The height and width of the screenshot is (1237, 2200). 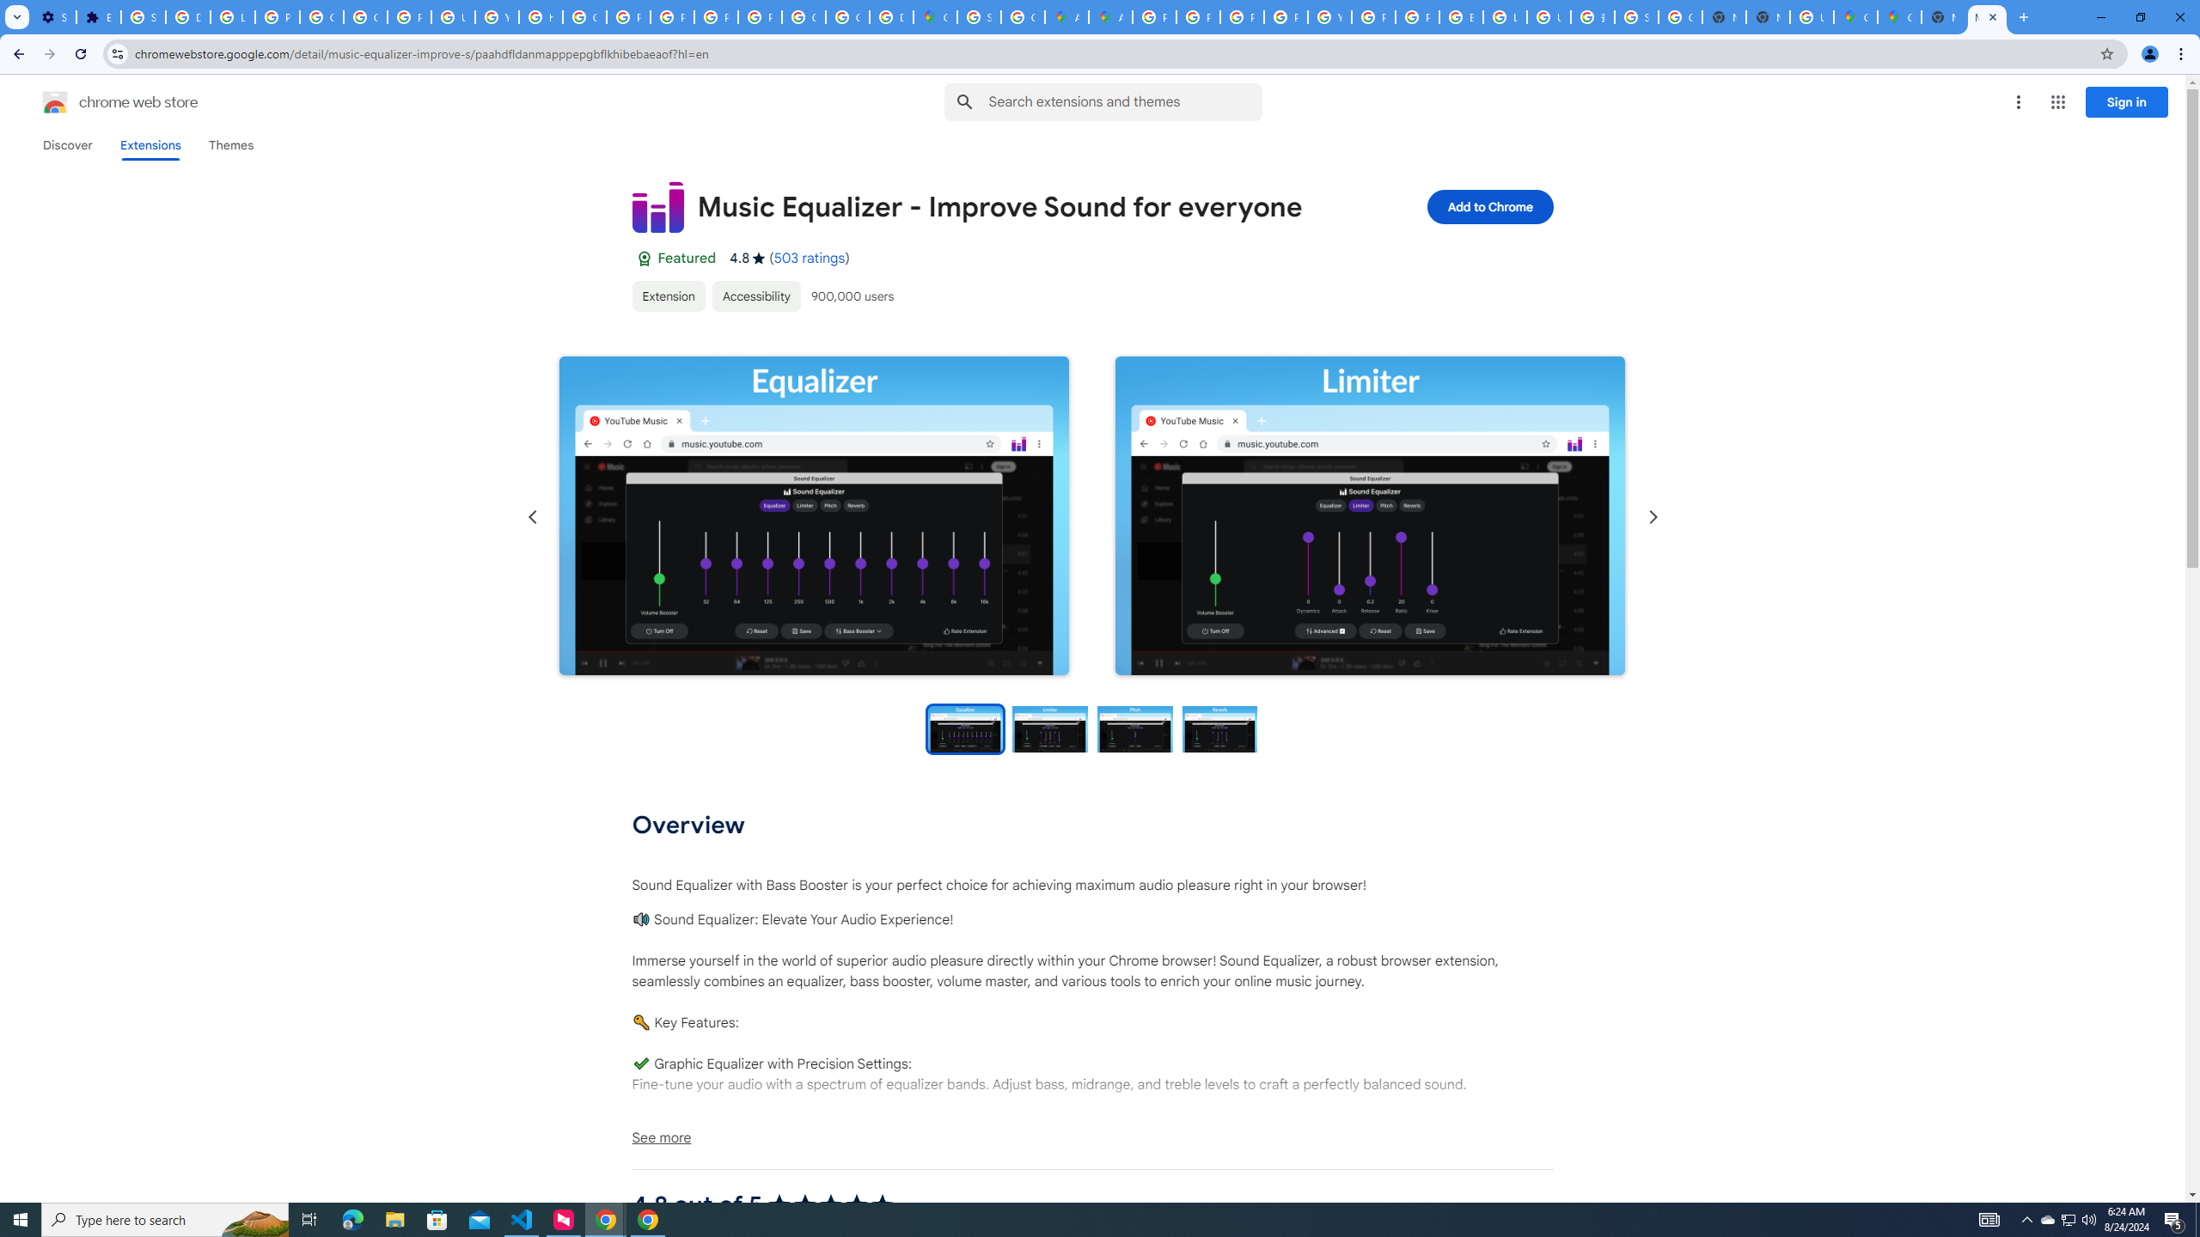 I want to click on See more, so click(x=1091, y=1137).